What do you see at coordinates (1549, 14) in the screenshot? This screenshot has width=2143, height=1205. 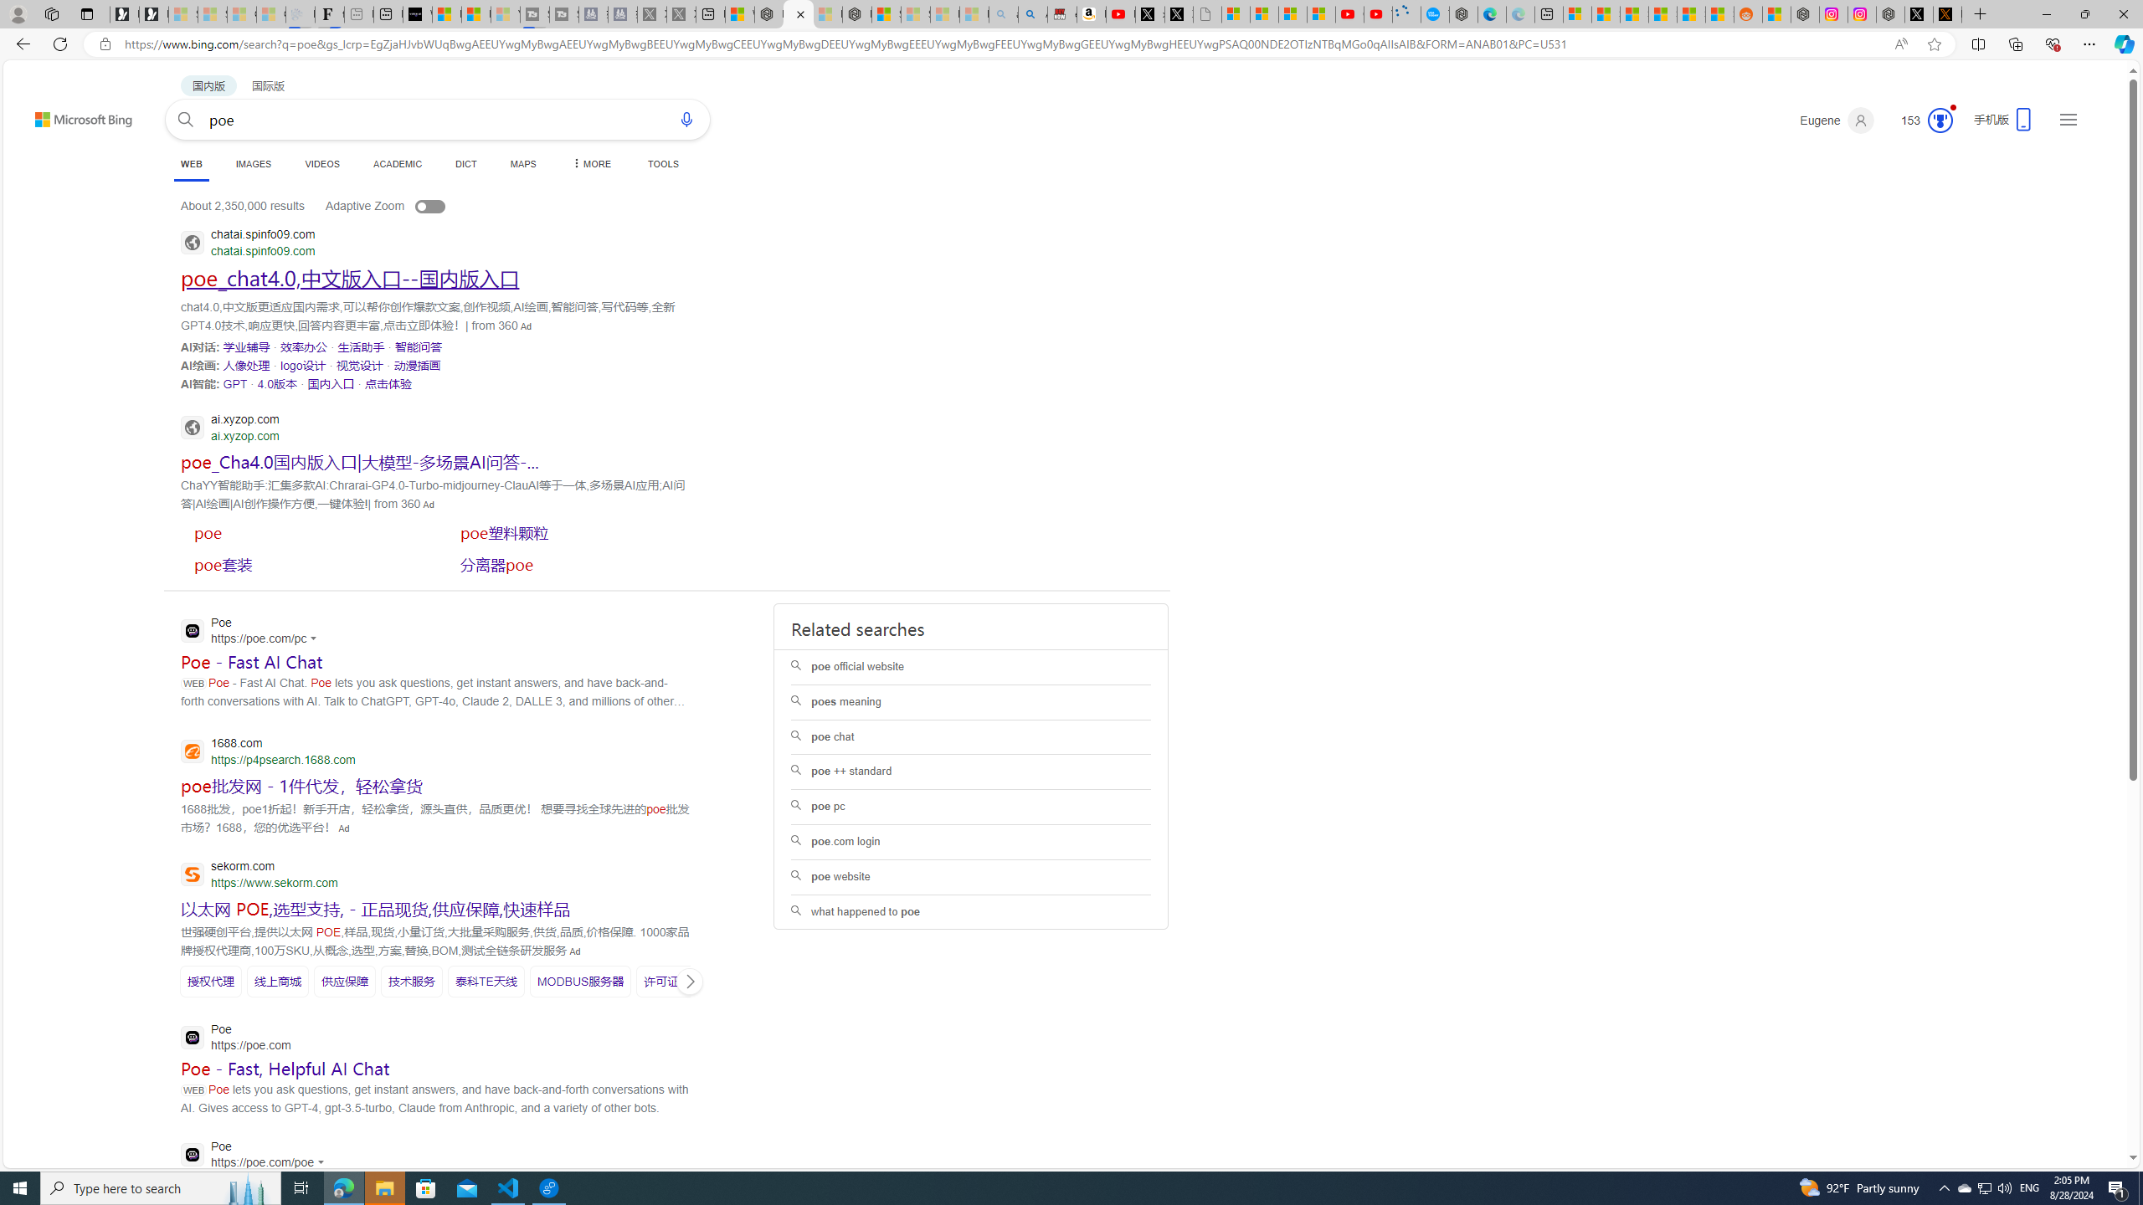 I see `New tab` at bounding box center [1549, 14].